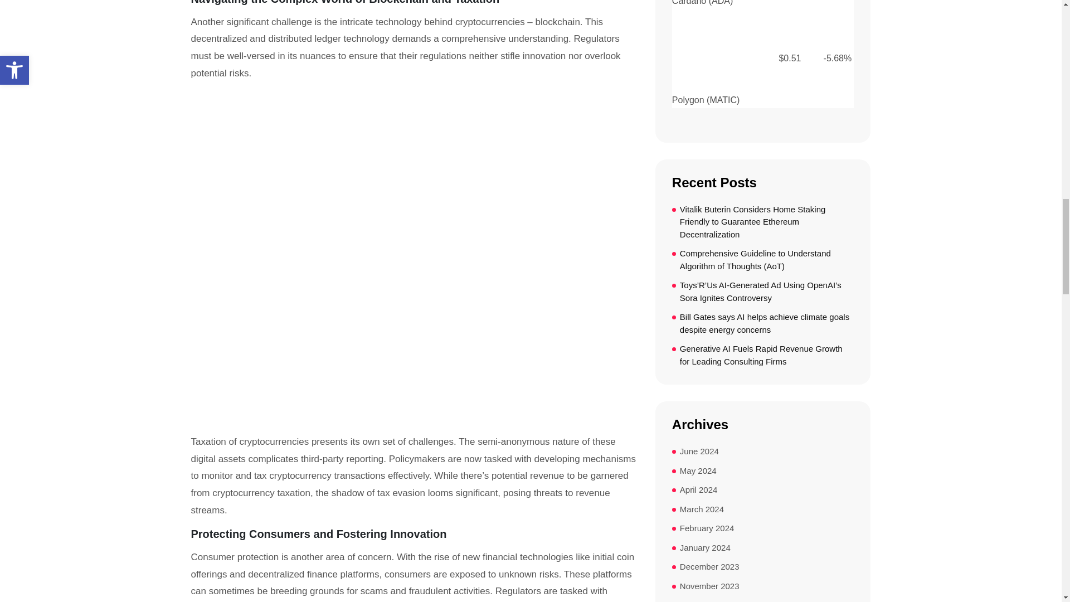 The image size is (1070, 602). Describe the element at coordinates (702, 509) in the screenshot. I see `March 2024` at that location.